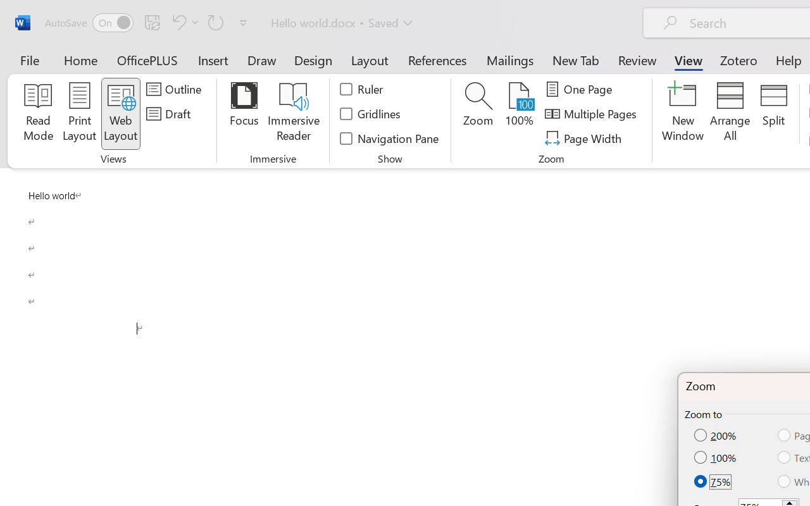  What do you see at coordinates (637, 59) in the screenshot?
I see `Review` at bounding box center [637, 59].